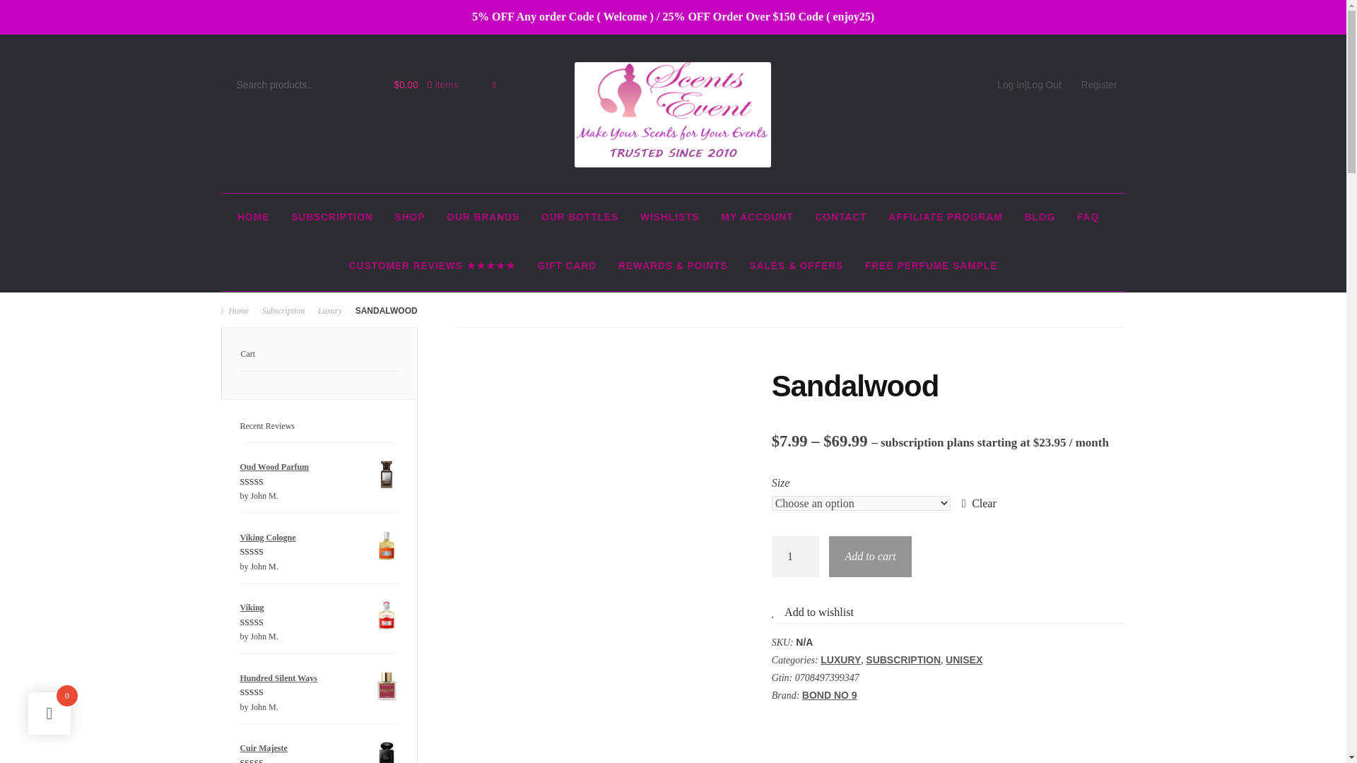 This screenshot has height=763, width=1357. Describe the element at coordinates (796, 557) in the screenshot. I see `1` at that location.